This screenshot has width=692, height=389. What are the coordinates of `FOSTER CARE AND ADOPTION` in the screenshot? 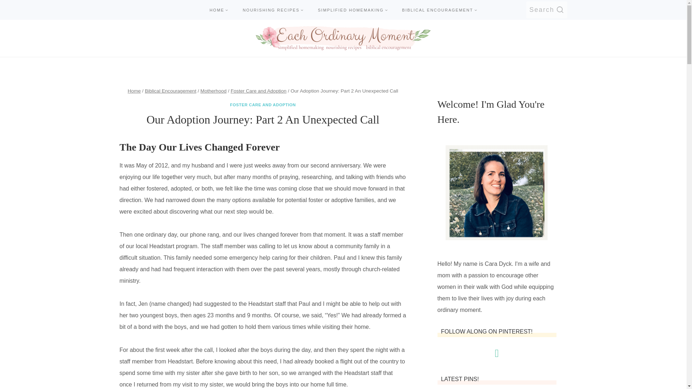 It's located at (262, 105).